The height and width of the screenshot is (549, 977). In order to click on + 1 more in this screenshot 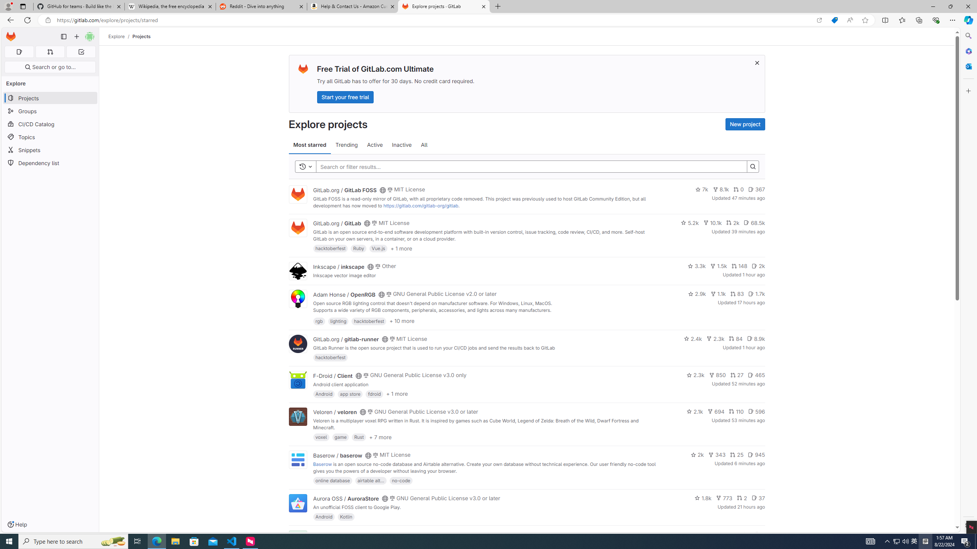, I will do `click(397, 394)`.